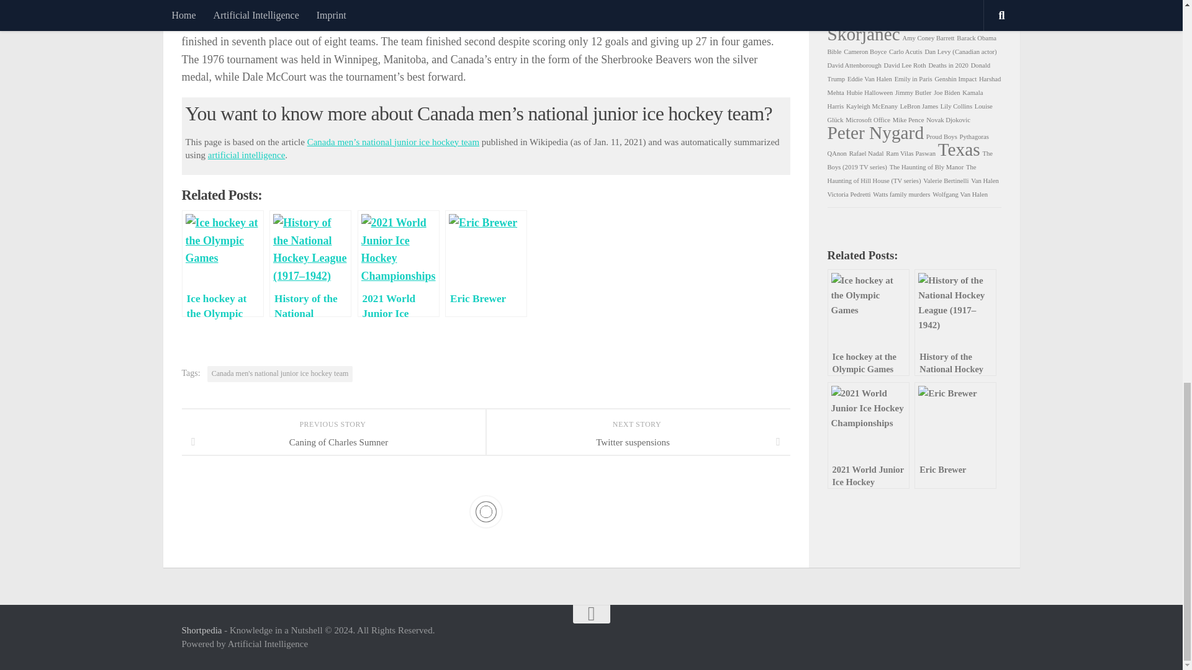 The height and width of the screenshot is (670, 1192). Describe the element at coordinates (333, 442) in the screenshot. I see `Caning of Charles Sumner` at that location.